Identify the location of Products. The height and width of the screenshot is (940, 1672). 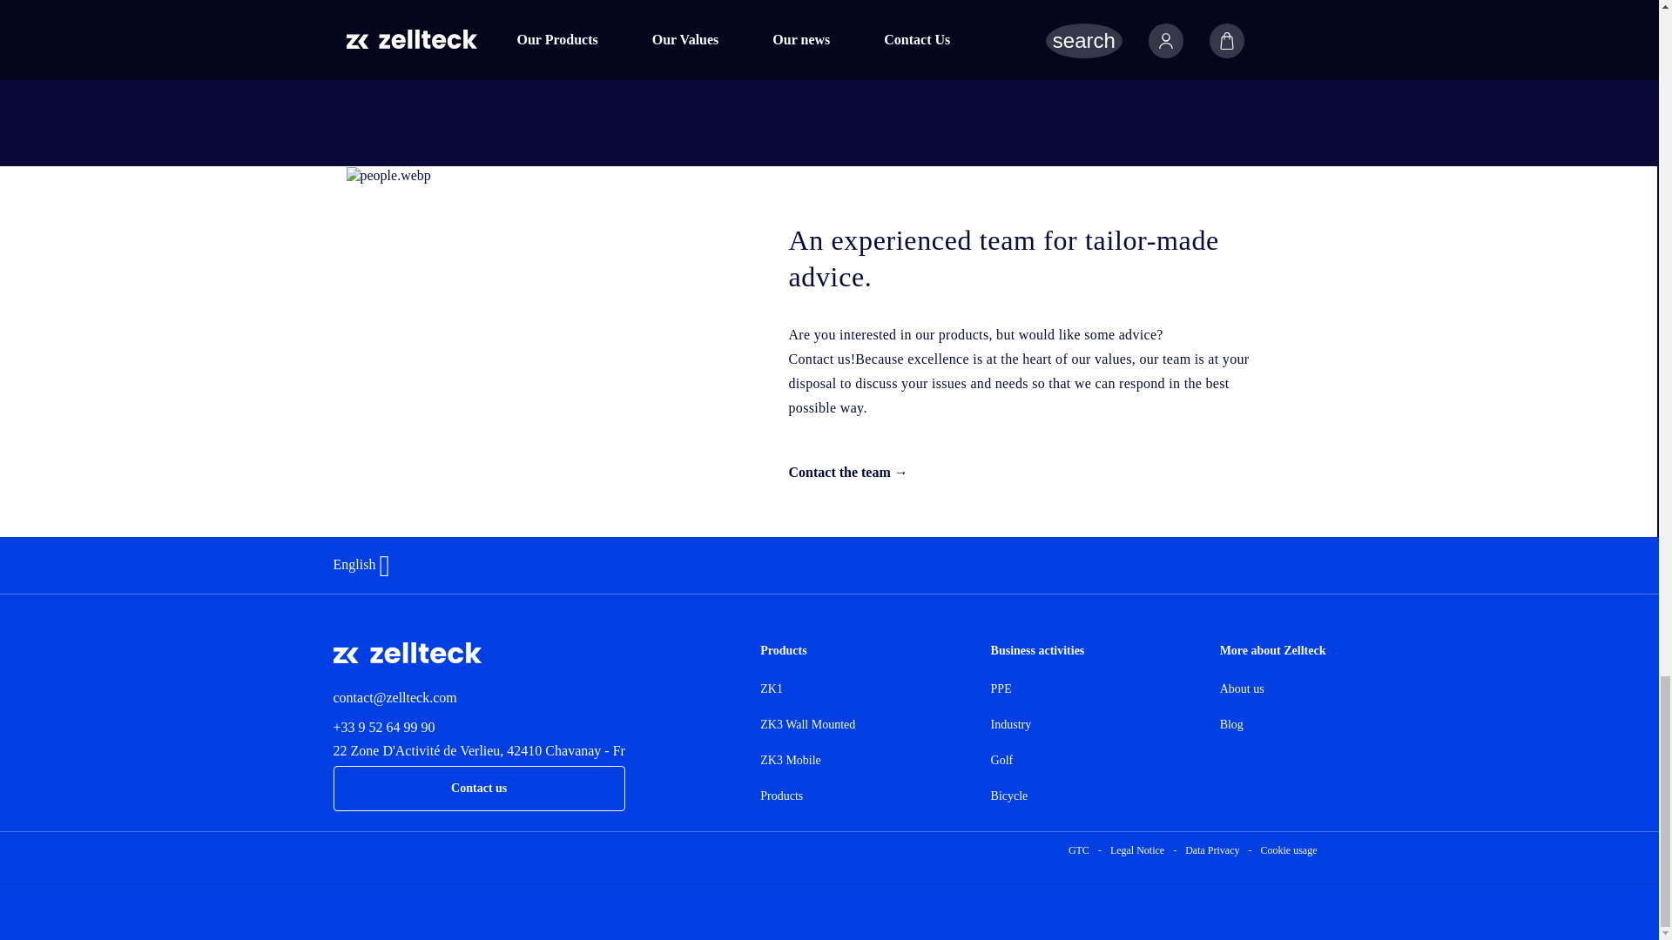
(807, 796).